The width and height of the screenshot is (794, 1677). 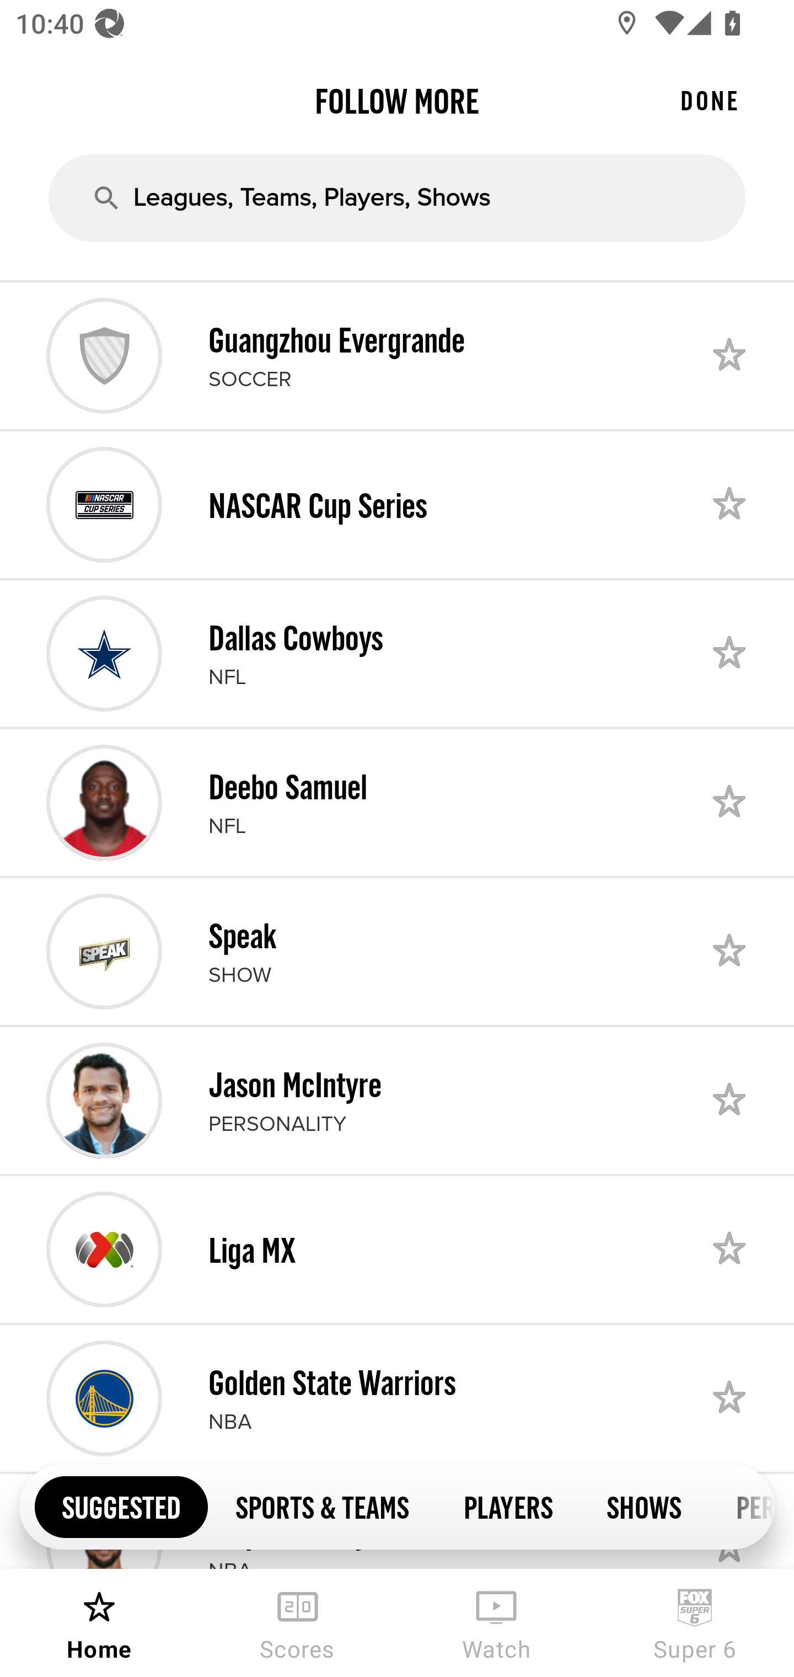 What do you see at coordinates (397, 802) in the screenshot?
I see `Deebo Samuel NFL` at bounding box center [397, 802].